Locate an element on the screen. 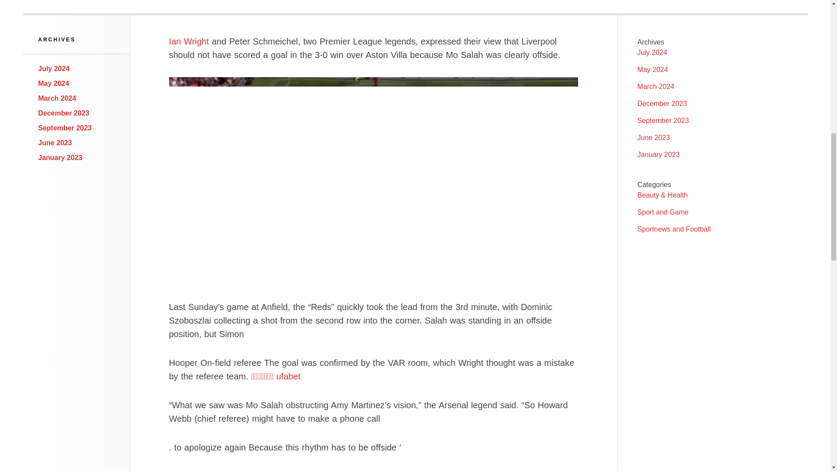  Sport and Game is located at coordinates (663, 212).